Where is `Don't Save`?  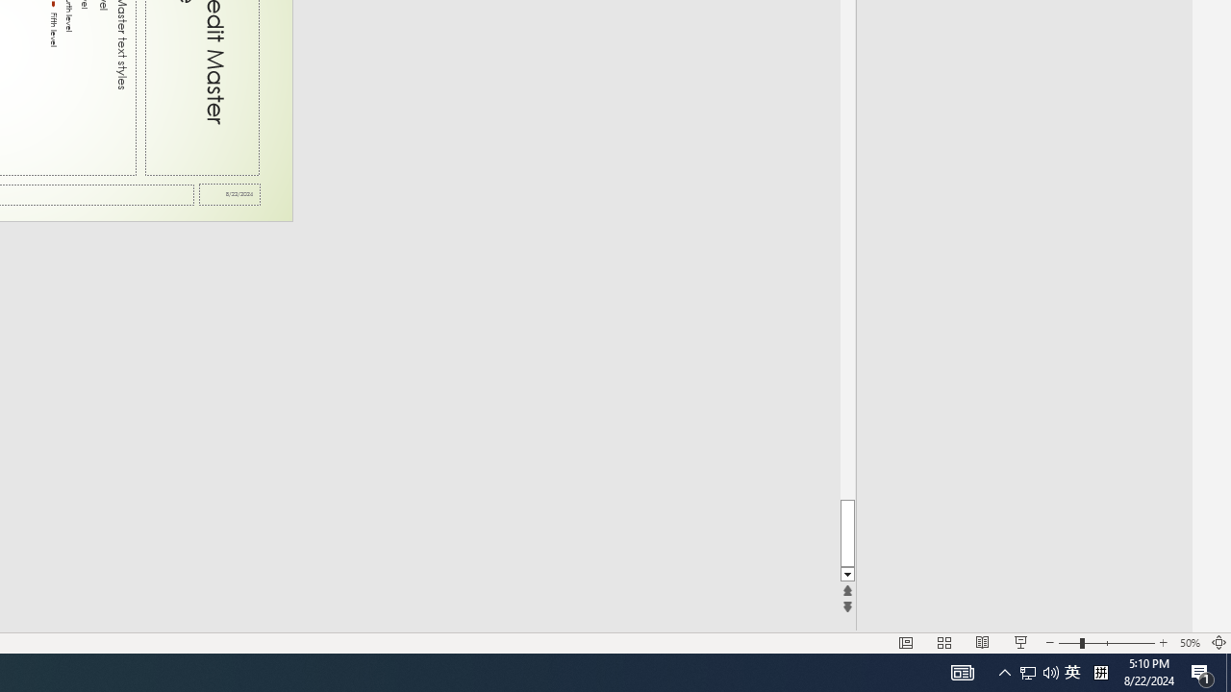 Don't Save is located at coordinates (108, 121).